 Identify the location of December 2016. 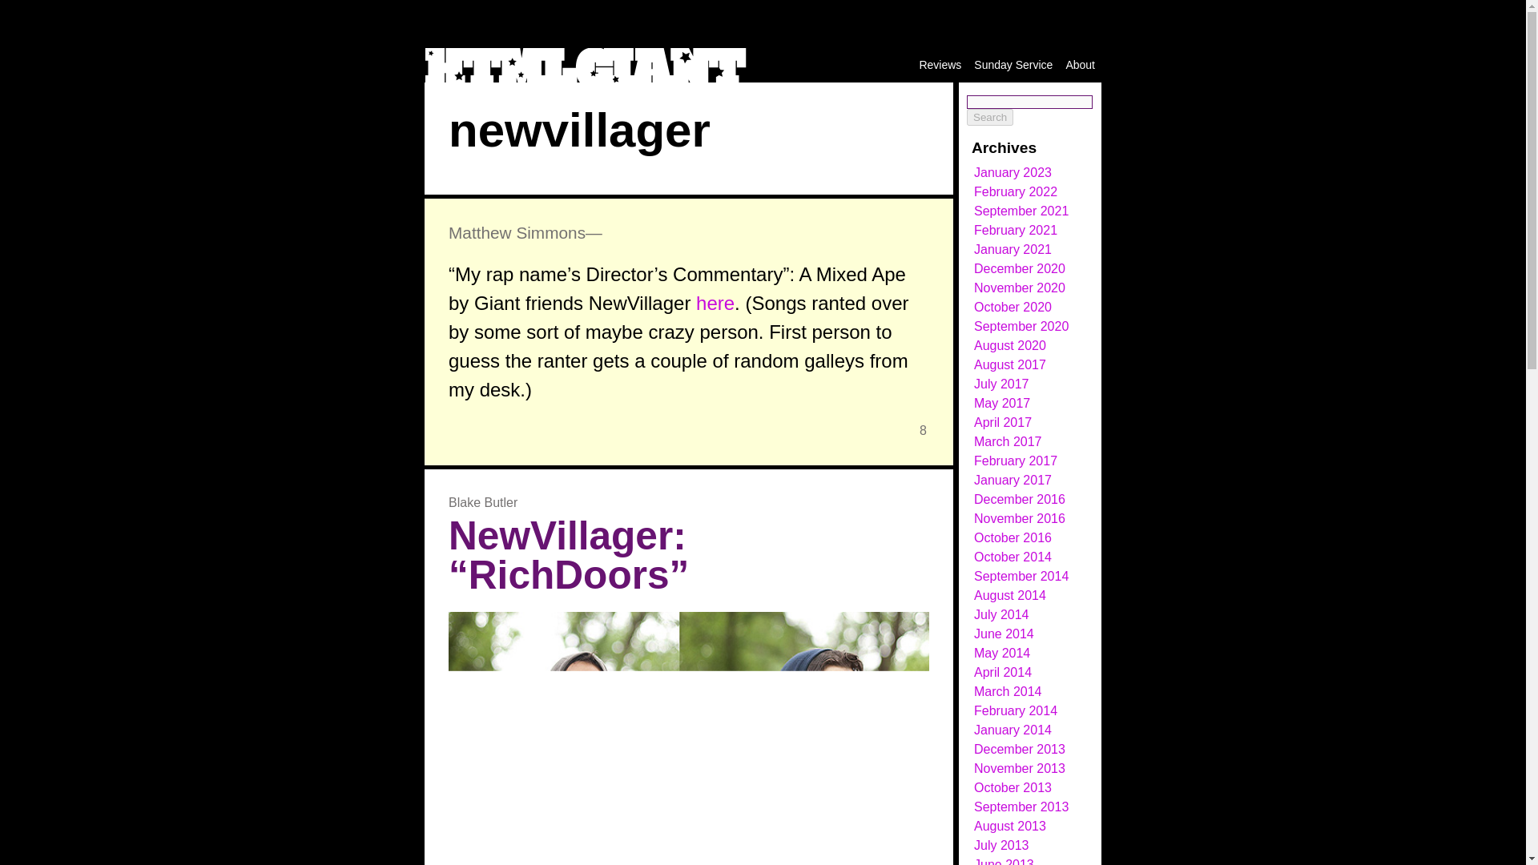
(1019, 498).